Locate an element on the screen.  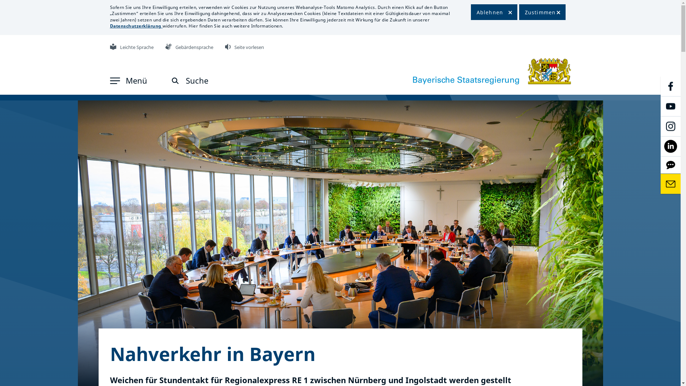
Nahverkehr in Bayern is located at coordinates (213, 354).